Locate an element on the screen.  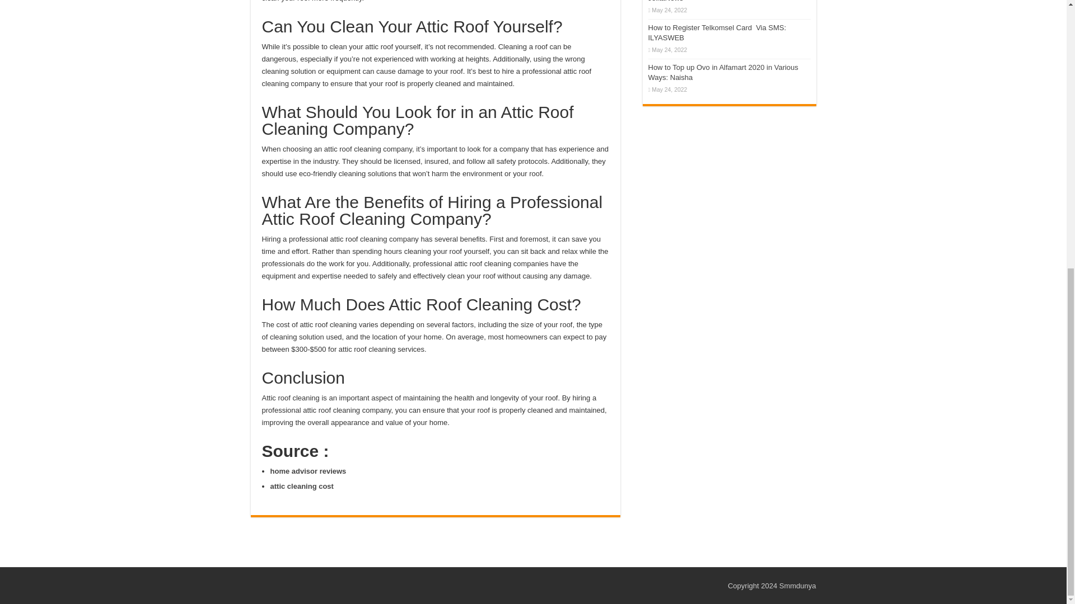
How to Register Telkomsel Card  Via SMS: ILYASWEB is located at coordinates (717, 32).